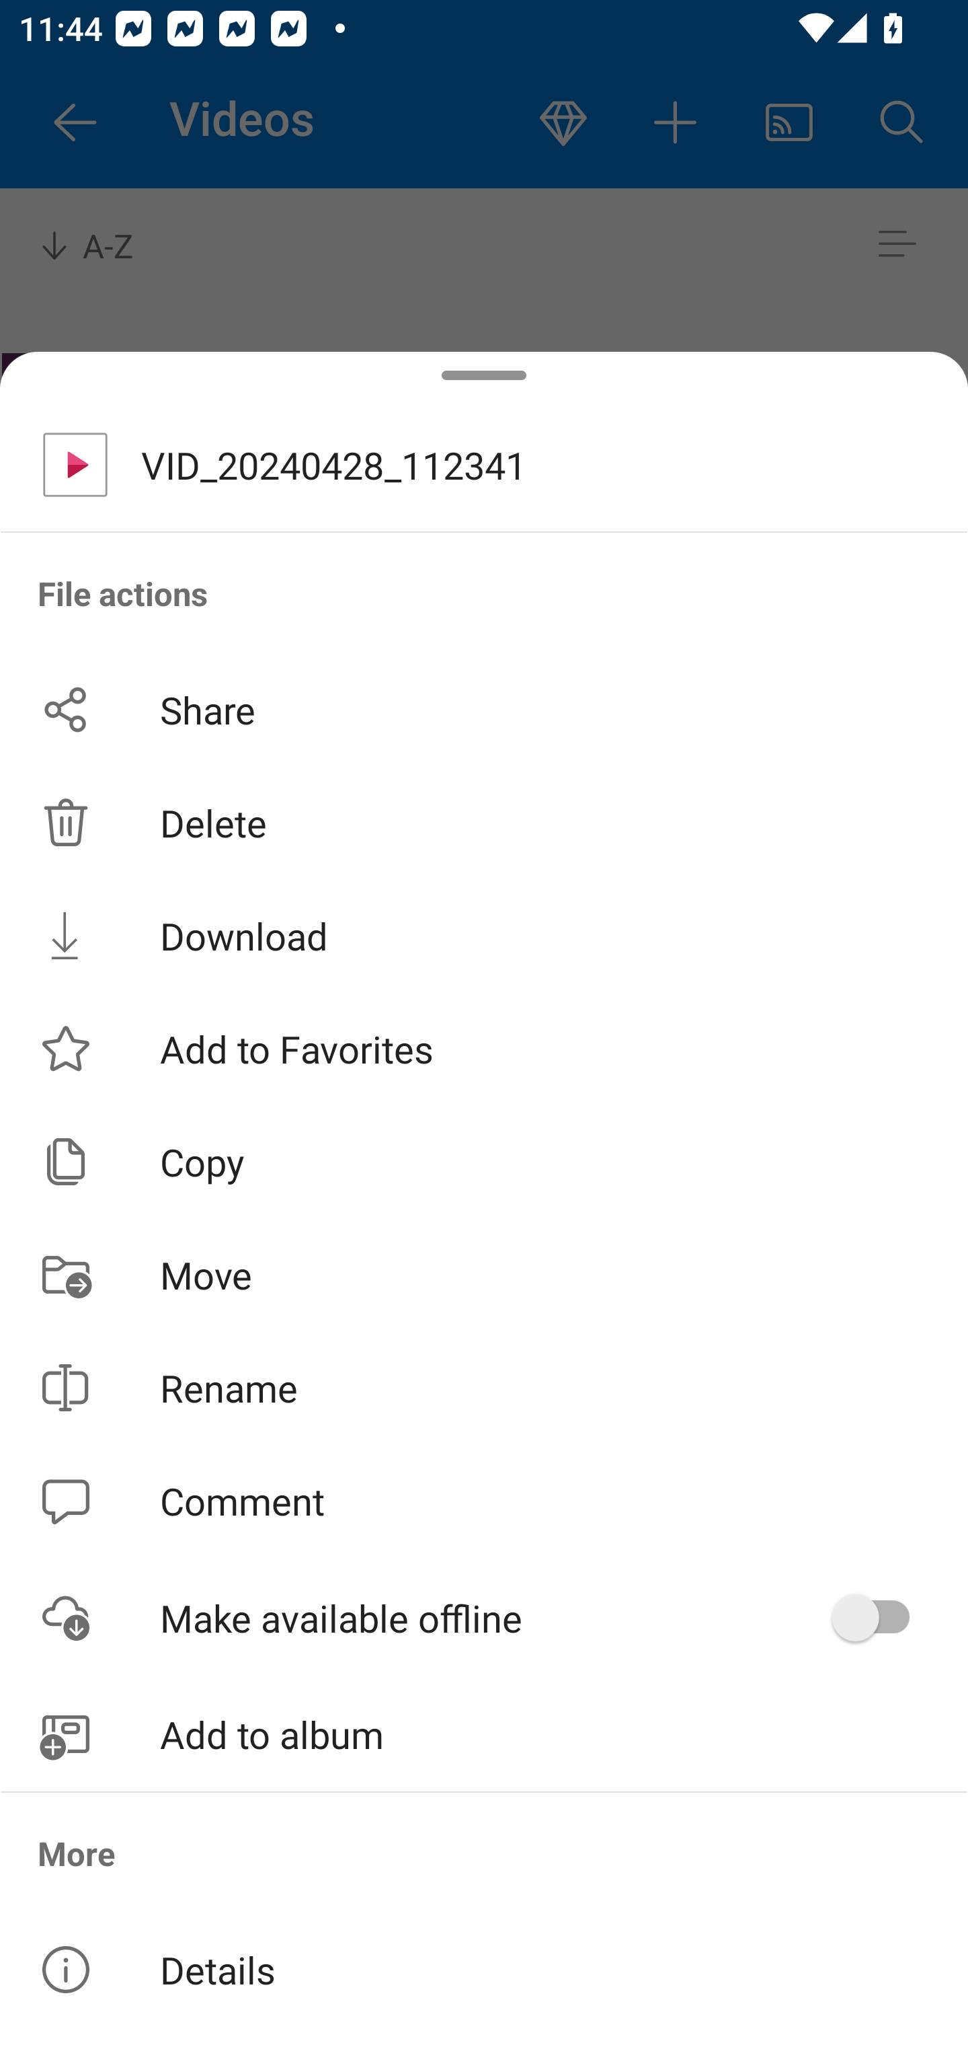  I want to click on Comment button Comment, so click(484, 1501).